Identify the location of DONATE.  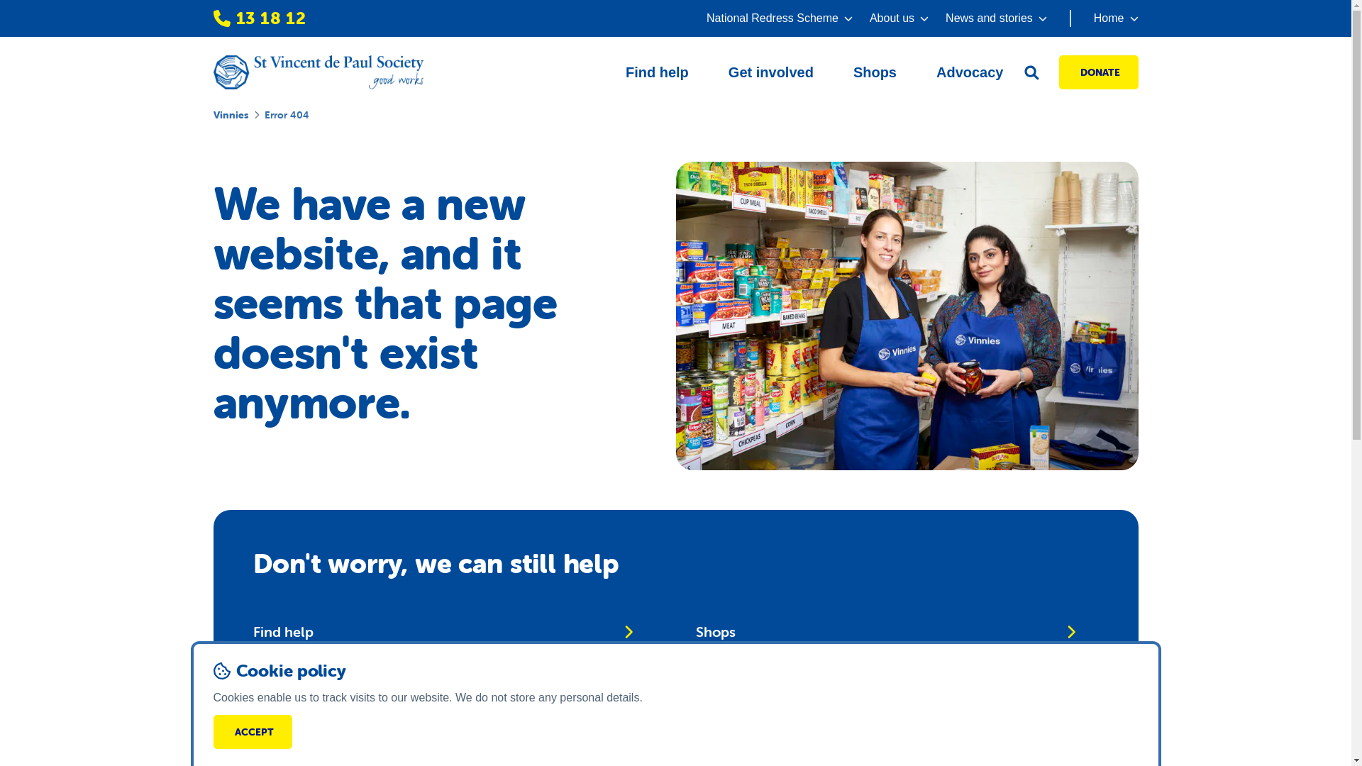
(1098, 72).